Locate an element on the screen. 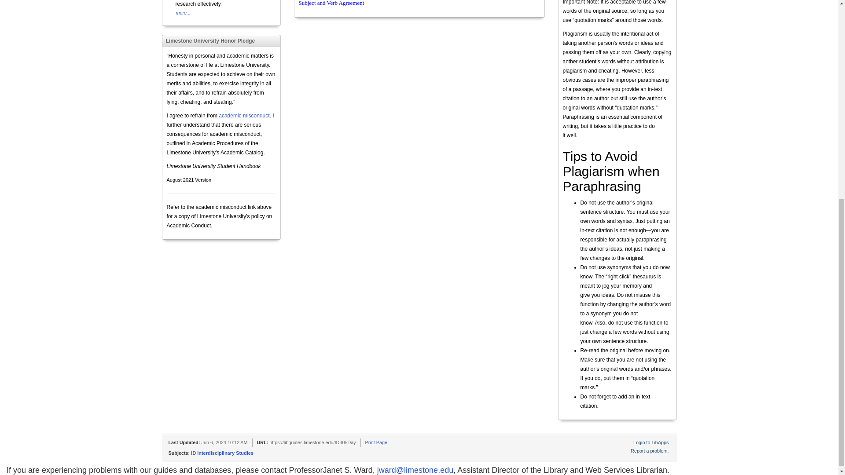 The image size is (845, 475). more... is located at coordinates (183, 12).